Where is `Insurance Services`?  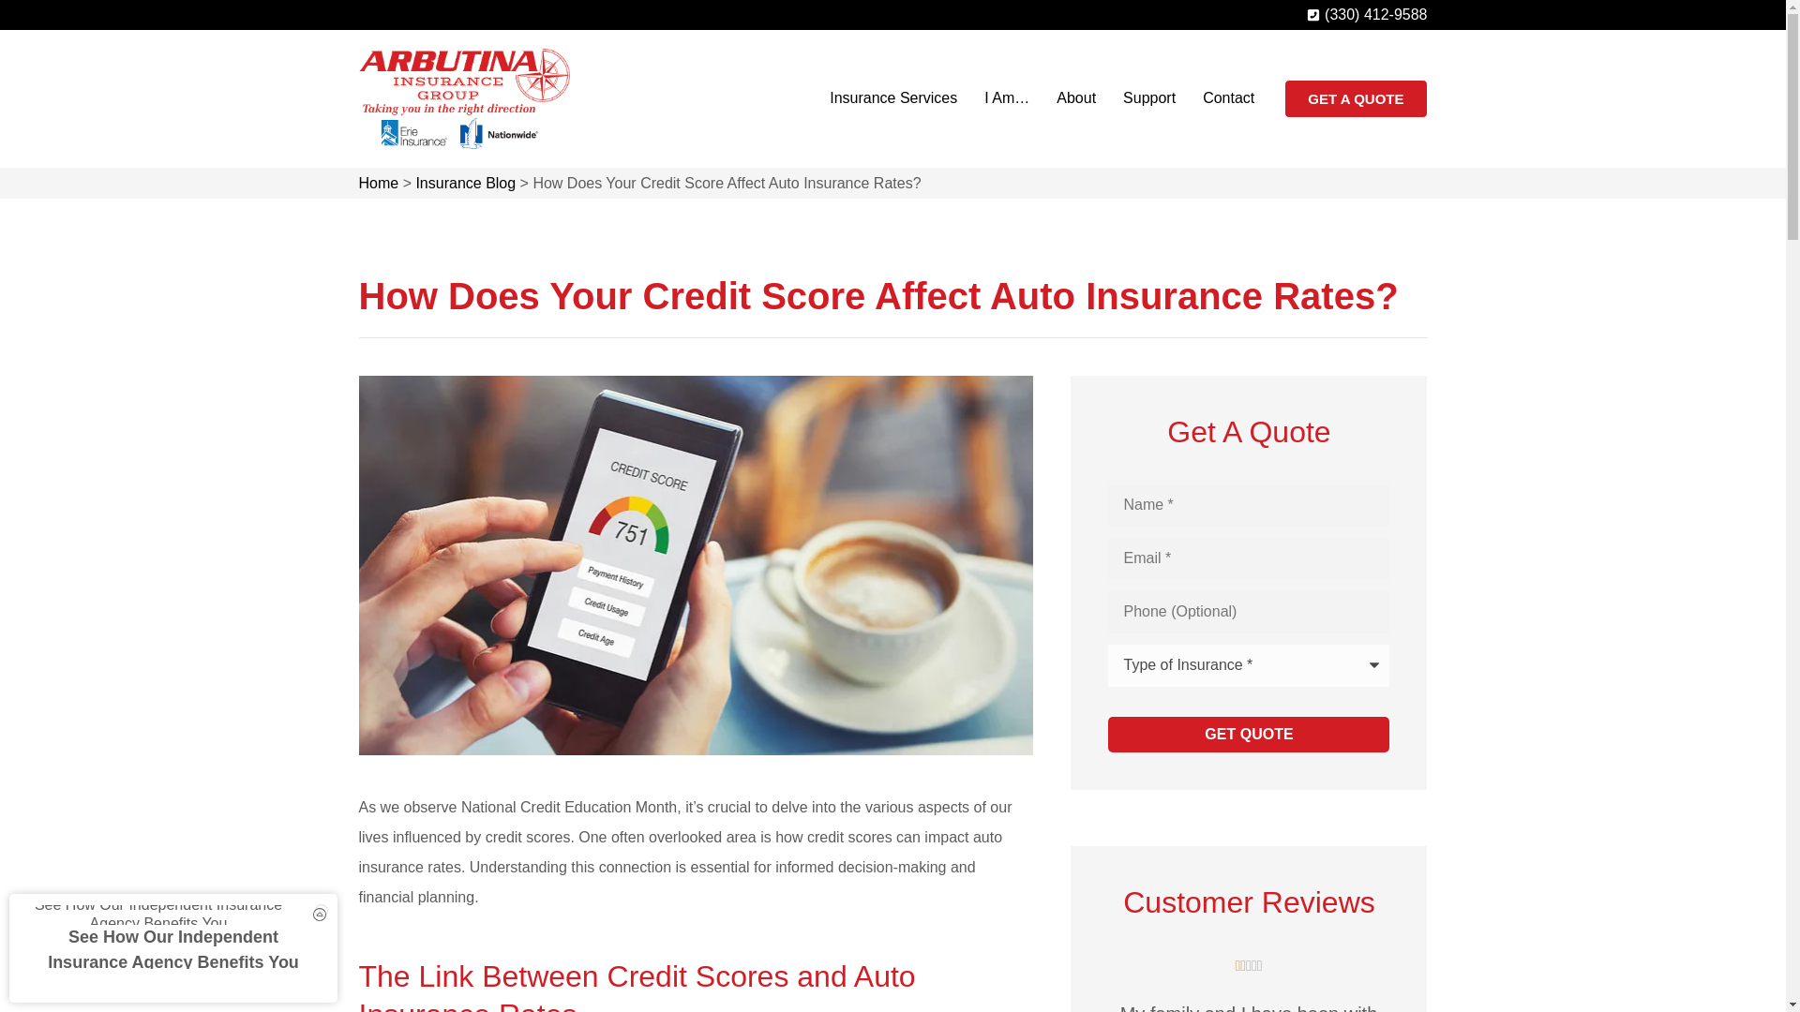
Insurance Services is located at coordinates (892, 97).